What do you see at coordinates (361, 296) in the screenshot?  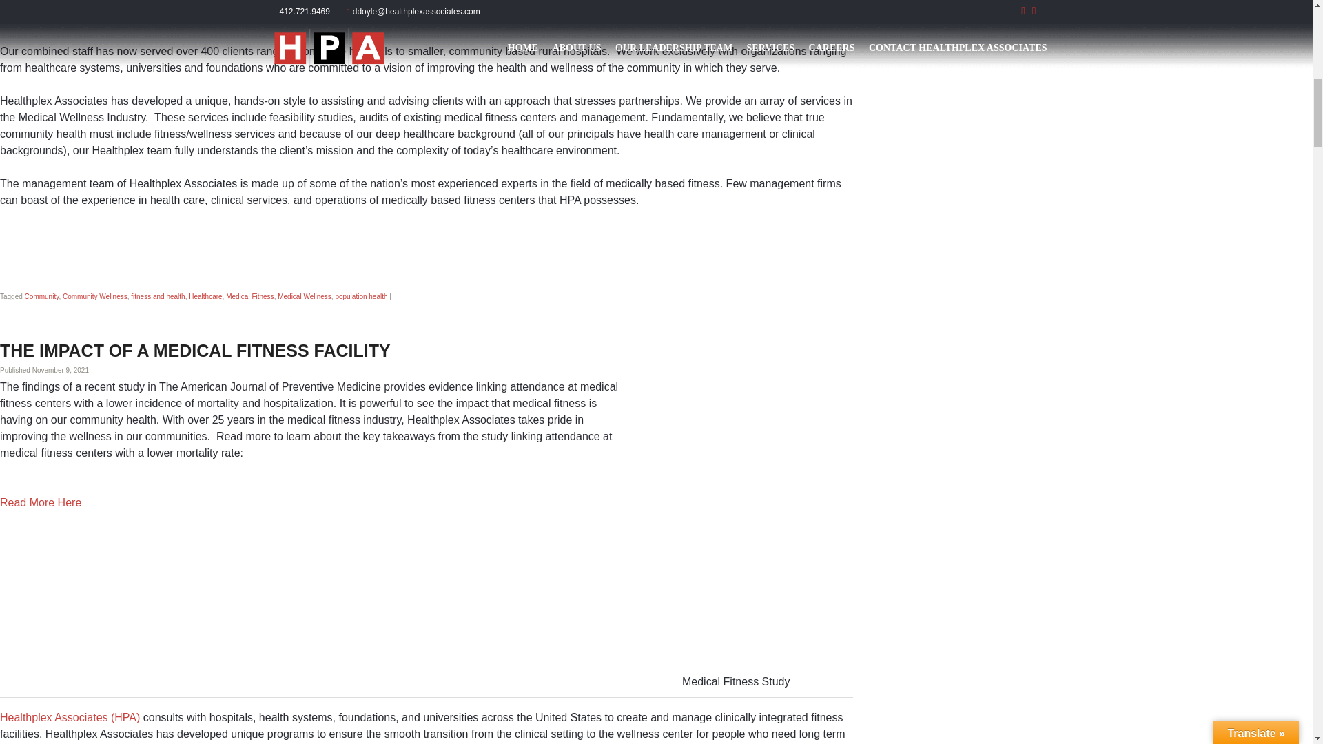 I see `population health` at bounding box center [361, 296].